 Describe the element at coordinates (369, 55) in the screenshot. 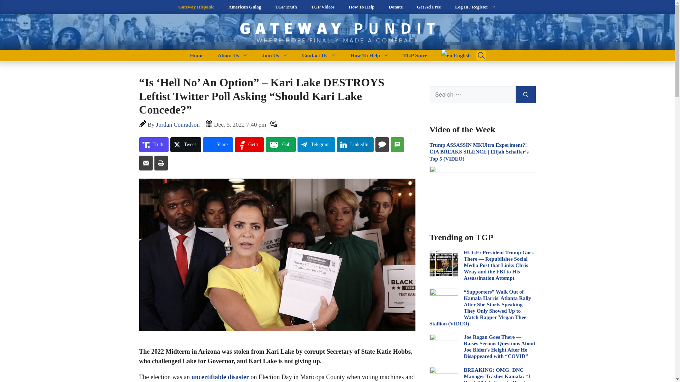

I see `How To Help` at that location.